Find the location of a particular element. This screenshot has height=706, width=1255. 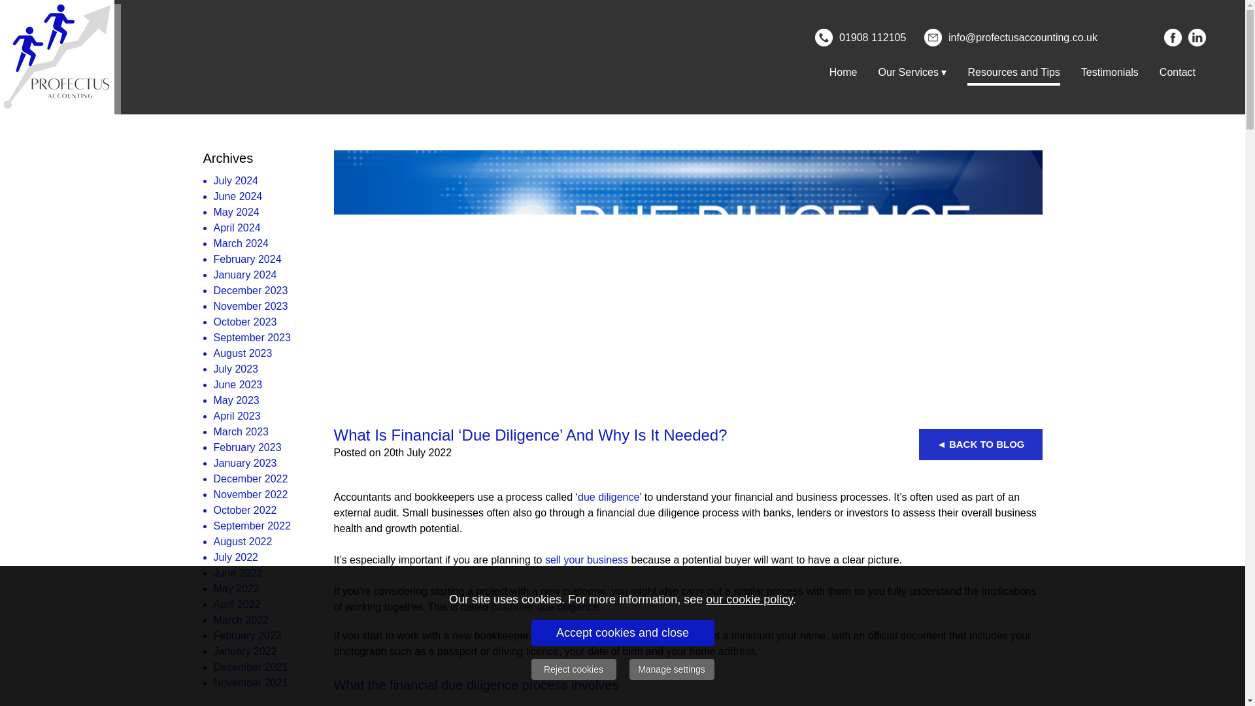

Home is located at coordinates (843, 72).